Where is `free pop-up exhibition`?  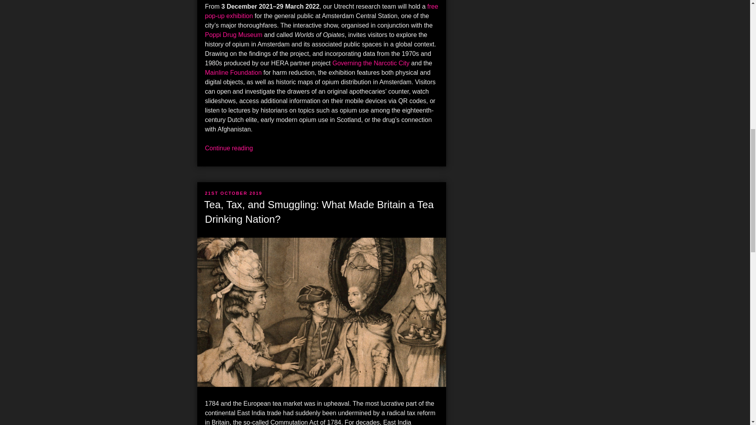
free pop-up exhibition is located at coordinates (321, 11).